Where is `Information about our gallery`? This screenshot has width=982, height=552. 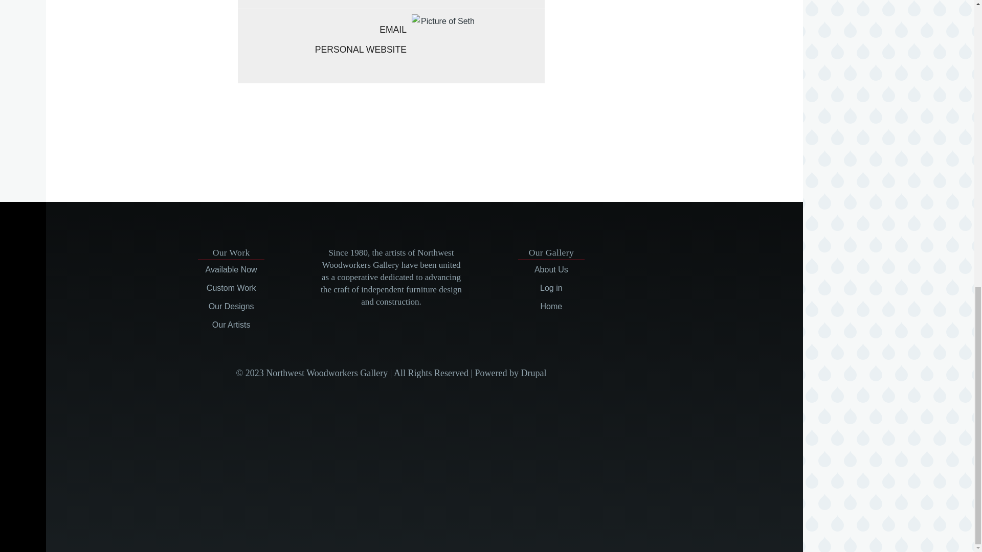
Information about our gallery is located at coordinates (551, 269).